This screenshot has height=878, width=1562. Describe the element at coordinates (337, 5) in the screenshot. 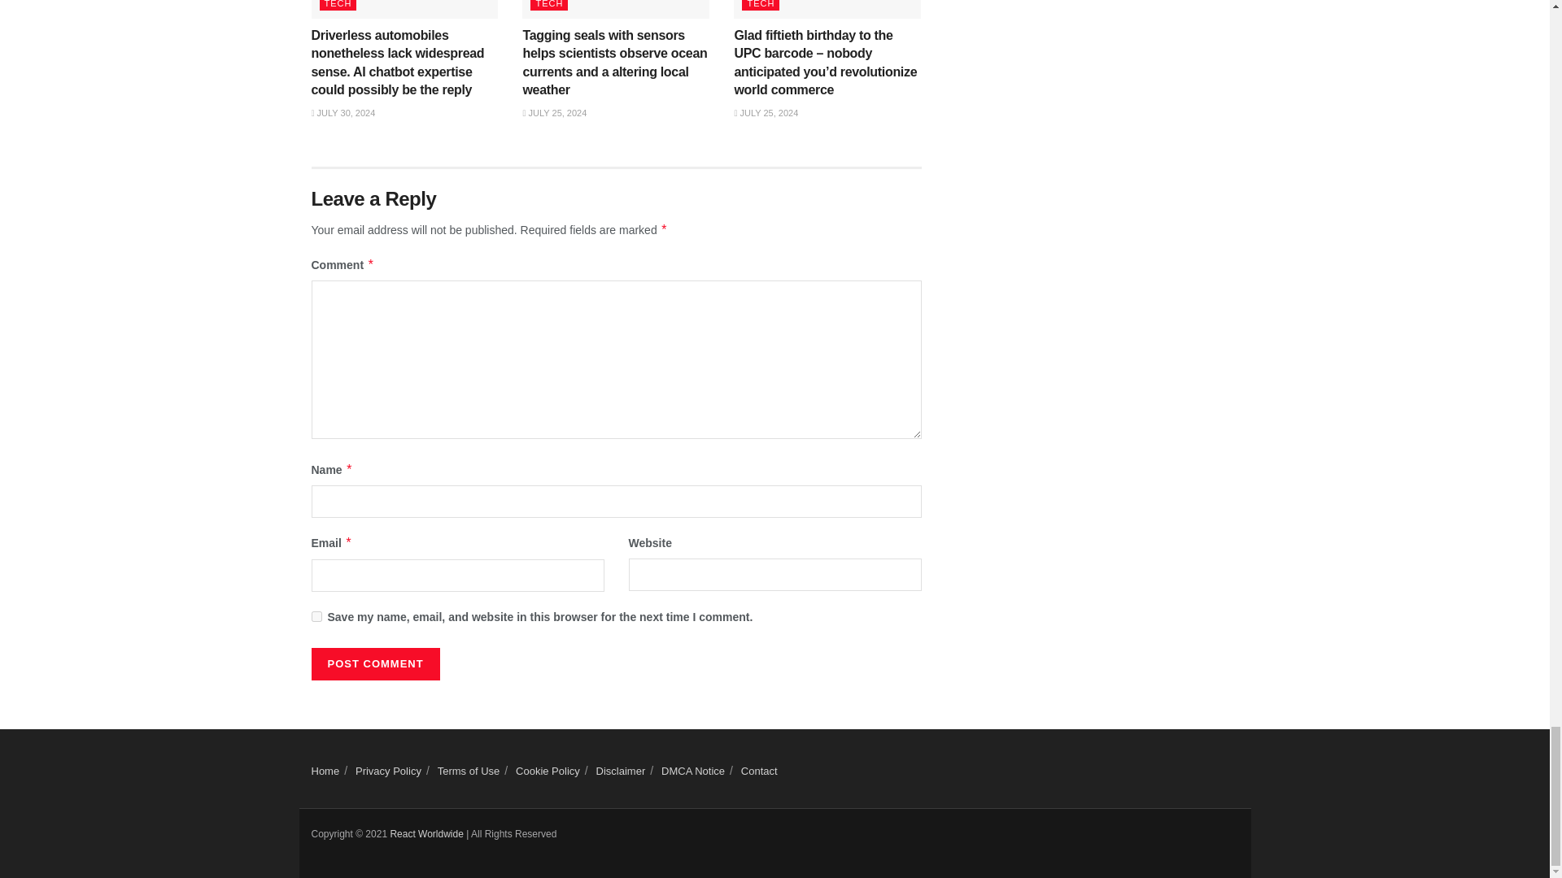

I see `TECH` at that location.